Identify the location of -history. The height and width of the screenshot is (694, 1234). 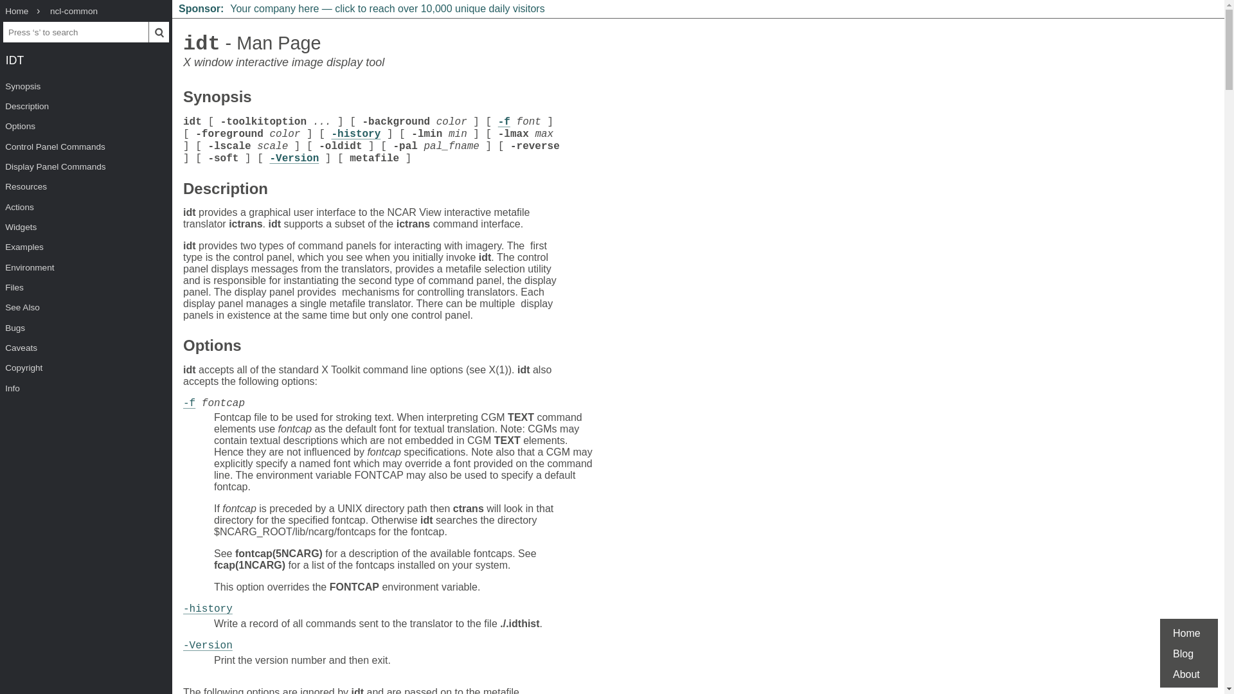
(355, 134).